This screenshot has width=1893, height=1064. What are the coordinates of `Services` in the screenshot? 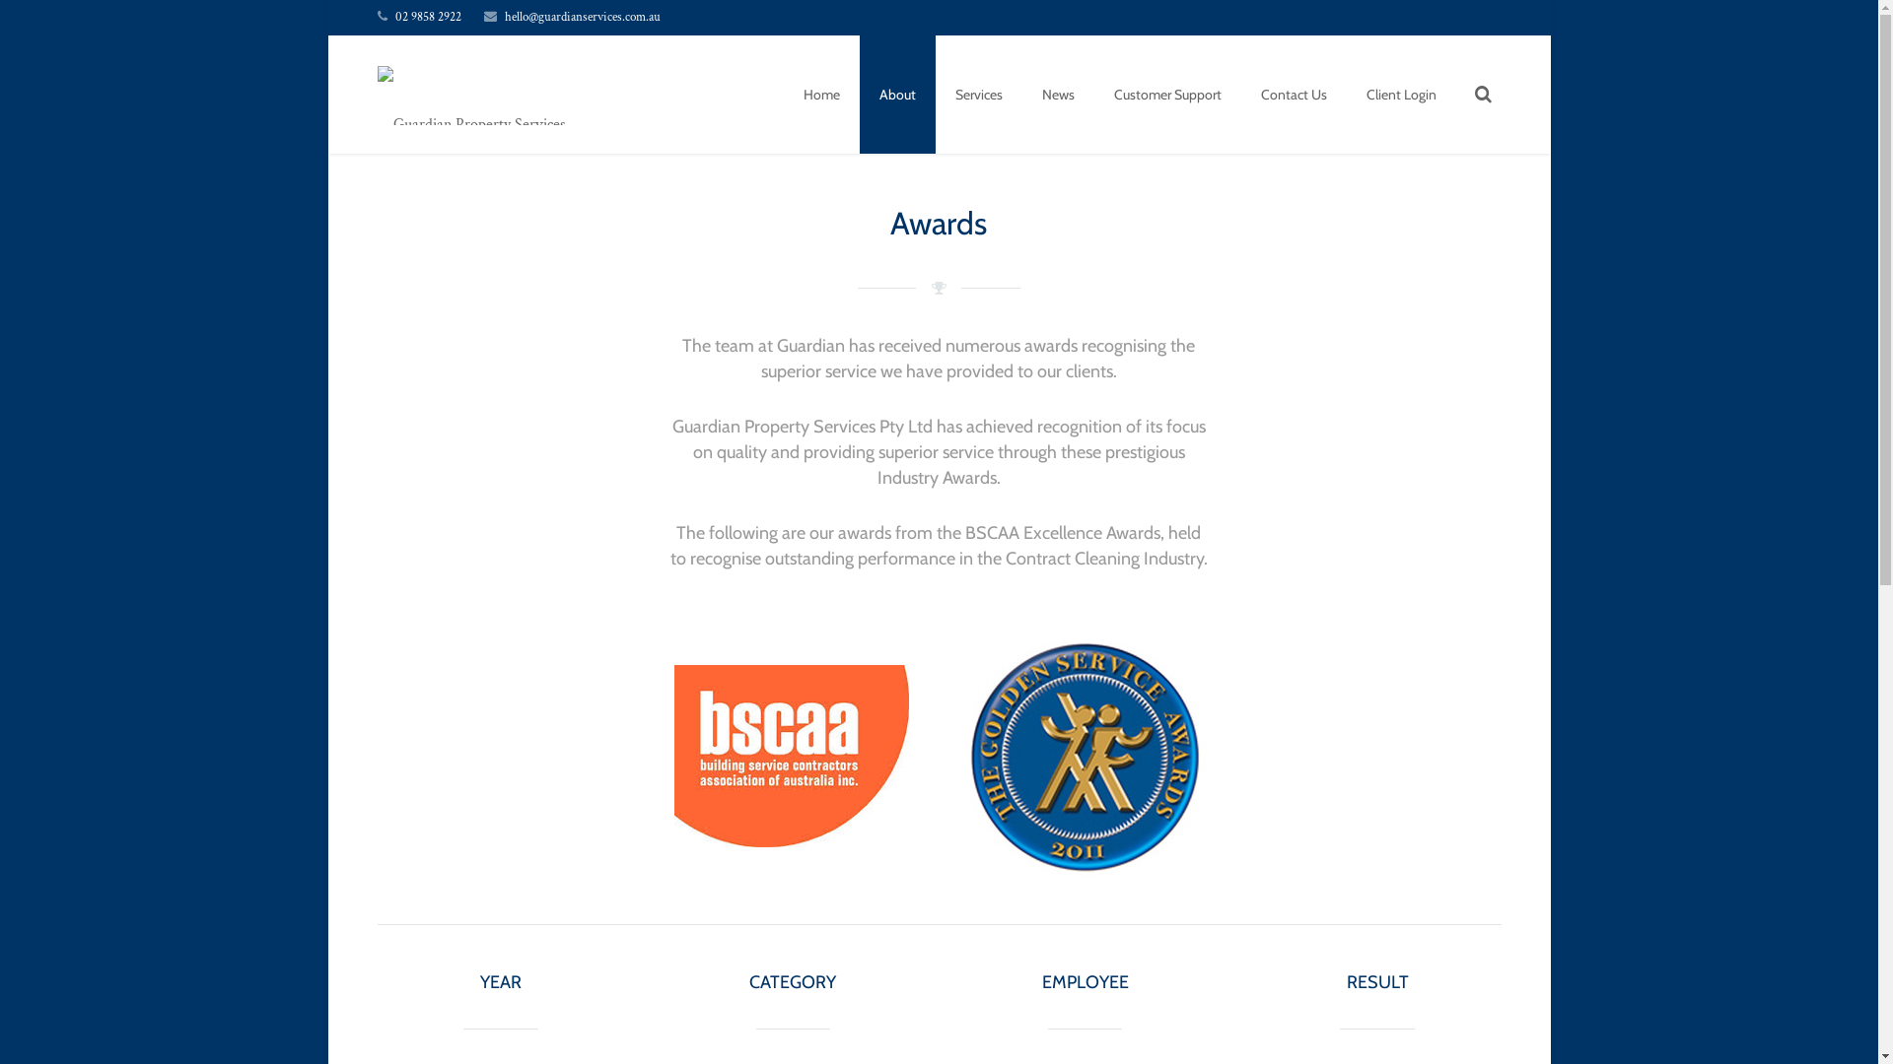 It's located at (978, 95).